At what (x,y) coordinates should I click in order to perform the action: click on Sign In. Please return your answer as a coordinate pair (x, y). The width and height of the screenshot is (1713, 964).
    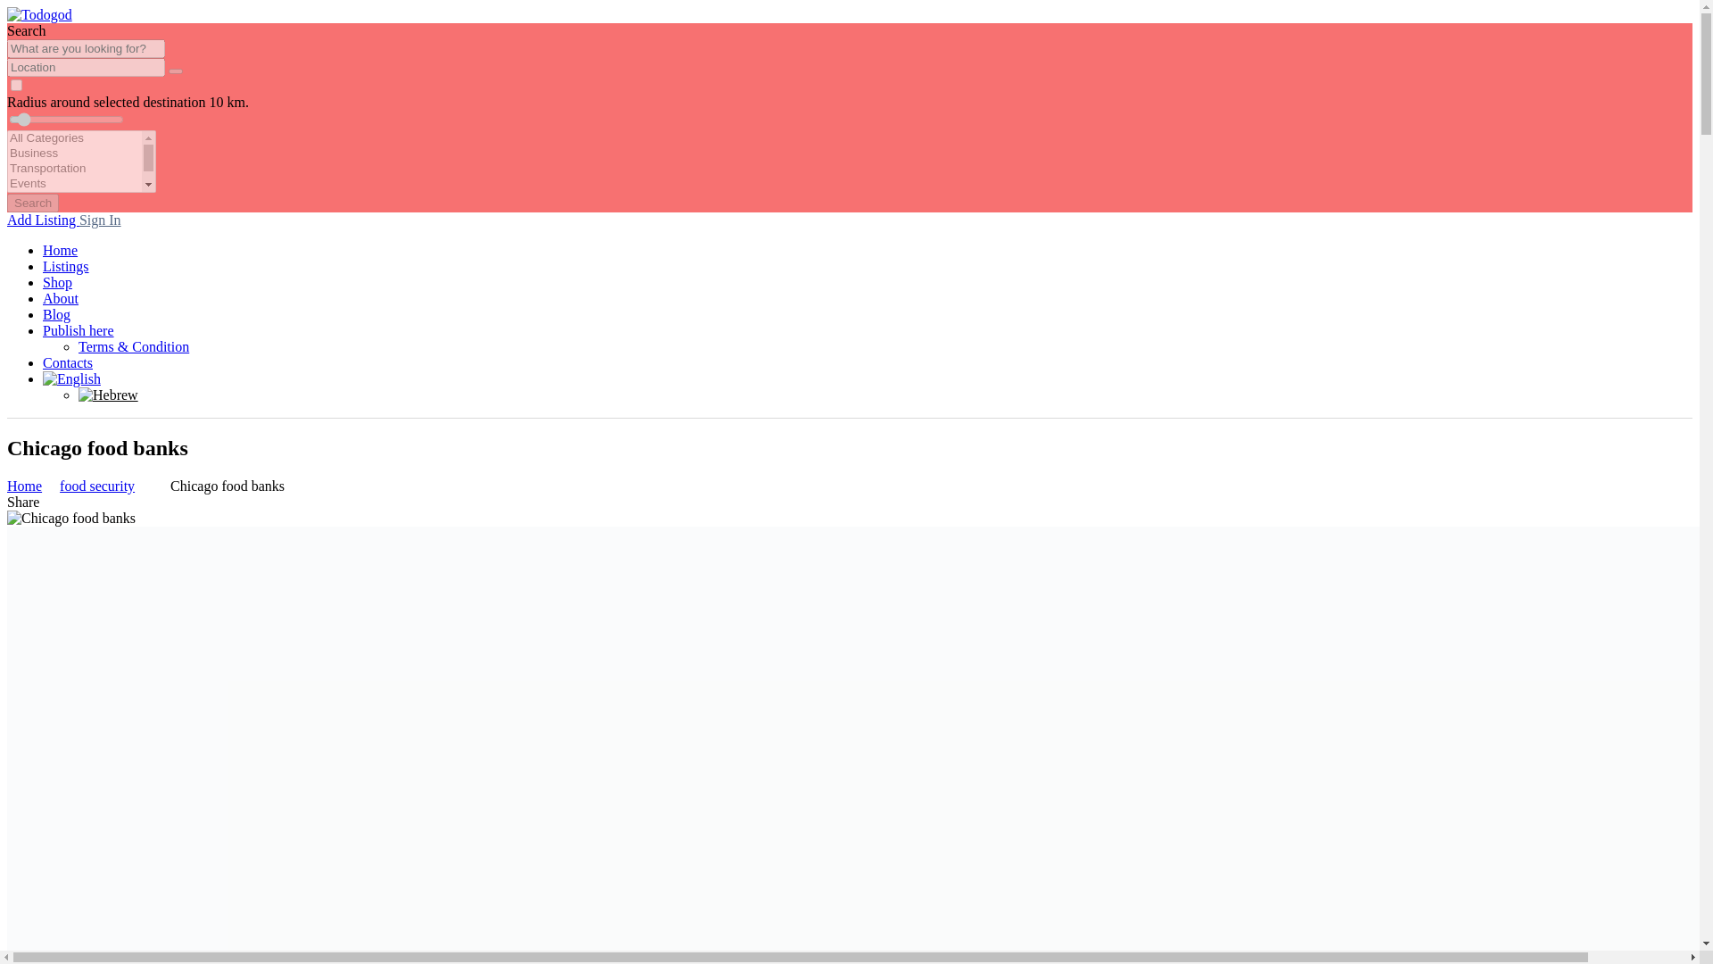
    Looking at the image, I should click on (100, 220).